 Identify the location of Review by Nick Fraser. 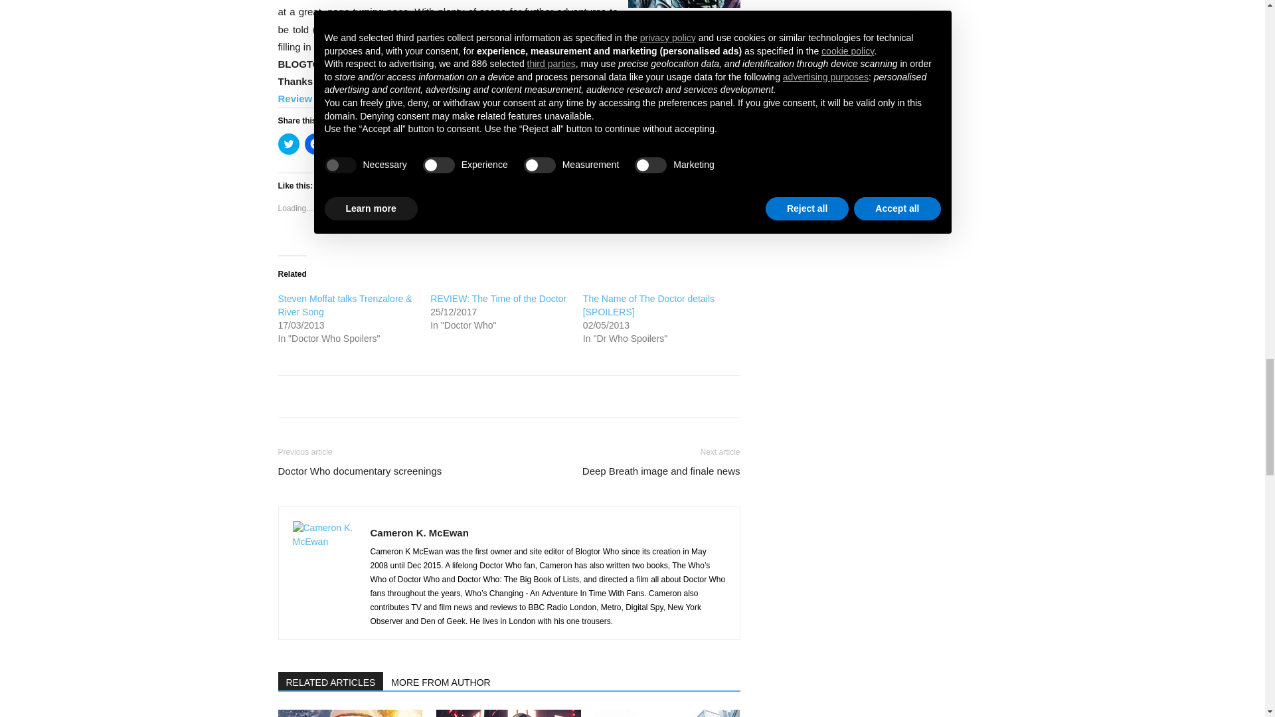
(331, 98).